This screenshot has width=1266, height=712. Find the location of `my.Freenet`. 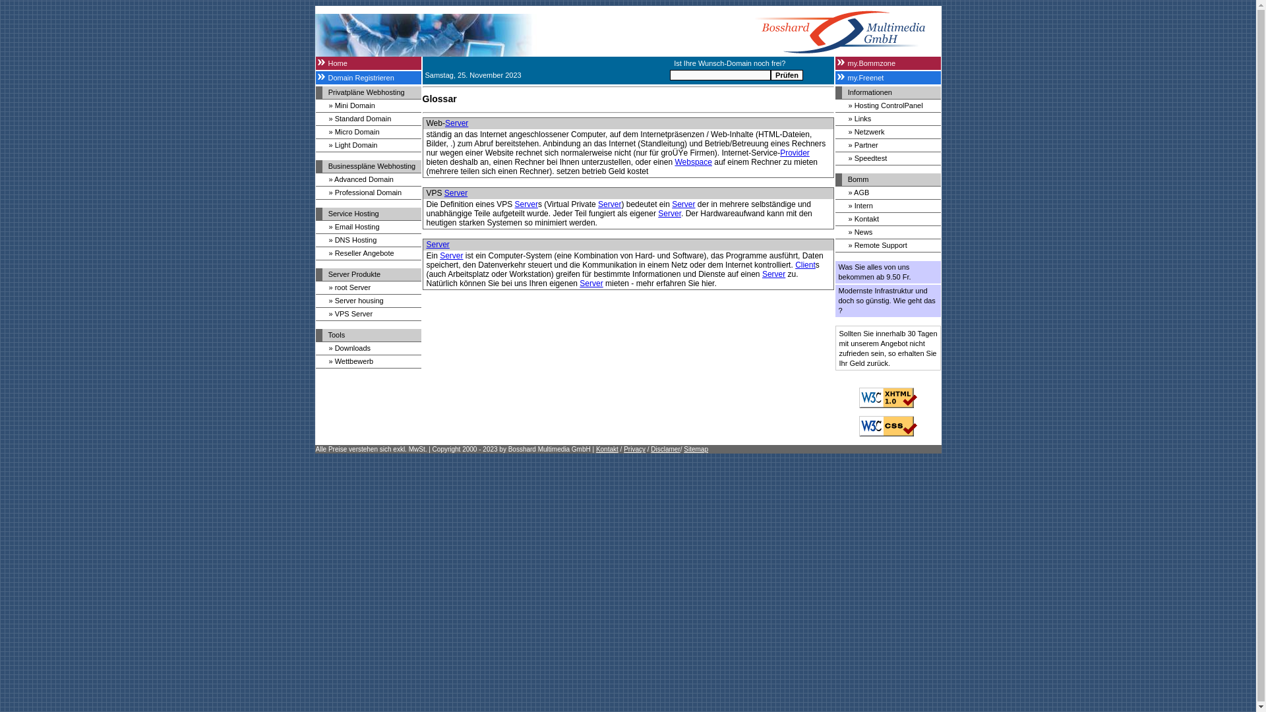

my.Freenet is located at coordinates (888, 78).